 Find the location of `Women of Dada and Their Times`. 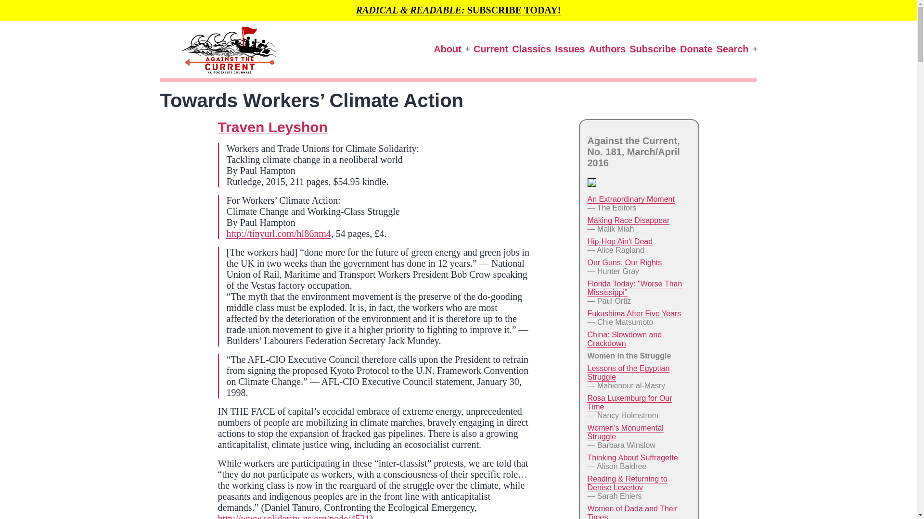

Women of Dada and Their Times is located at coordinates (632, 511).